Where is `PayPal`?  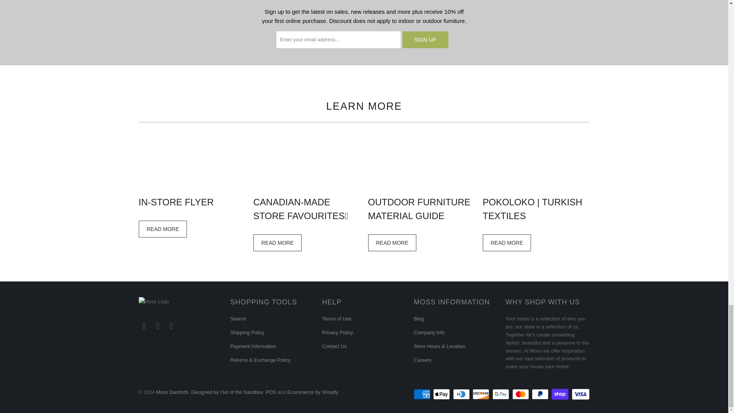 PayPal is located at coordinates (541, 394).